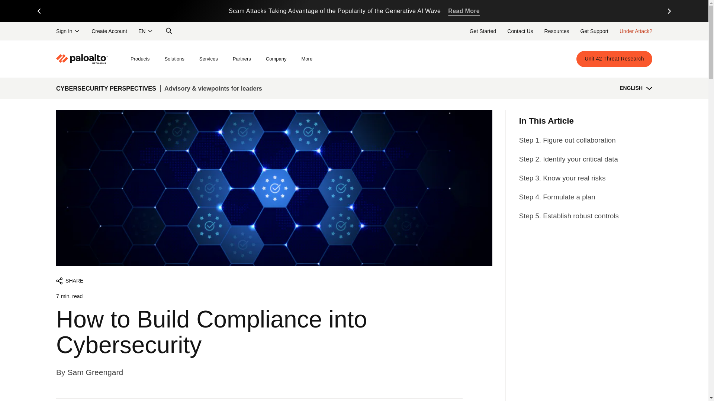  I want to click on Resources, so click(557, 31).